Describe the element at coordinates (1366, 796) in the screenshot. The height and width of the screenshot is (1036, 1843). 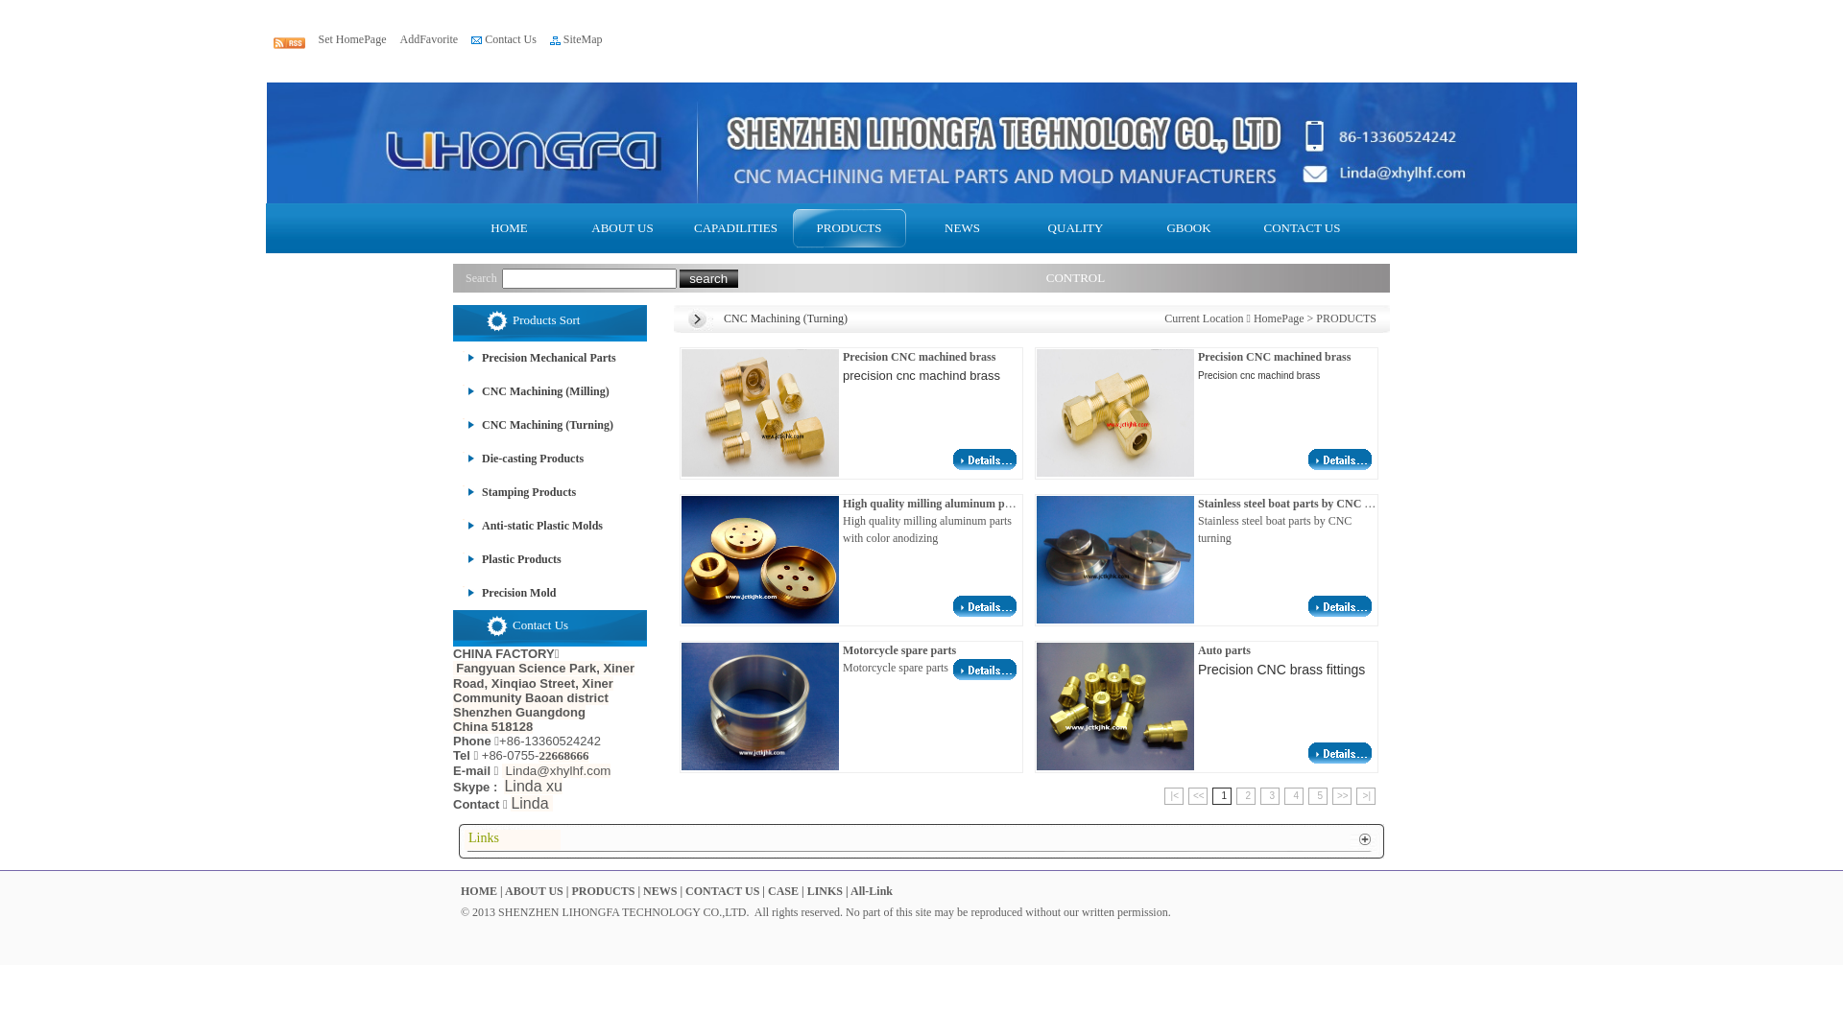
I see `>|` at that location.